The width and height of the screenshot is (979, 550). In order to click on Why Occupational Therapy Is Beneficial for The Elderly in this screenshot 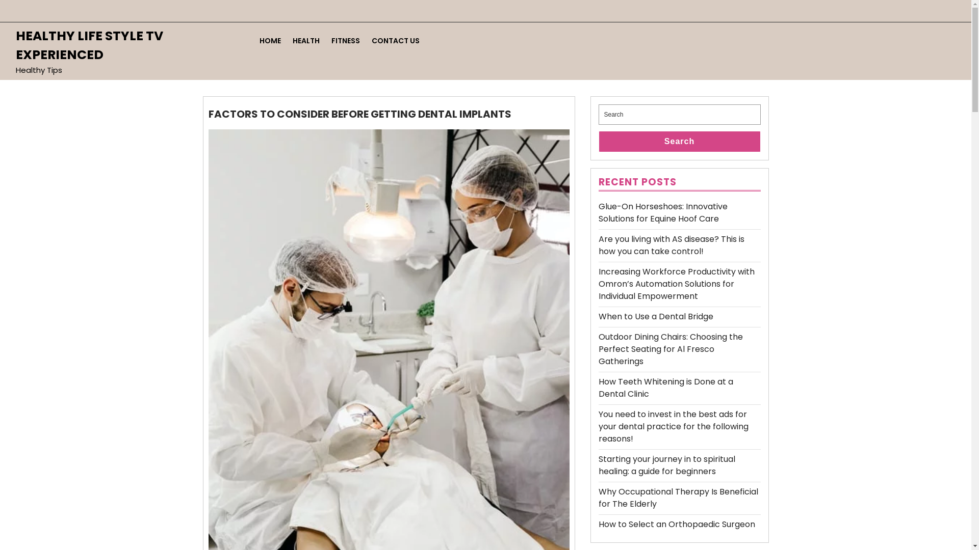, I will do `click(678, 498)`.